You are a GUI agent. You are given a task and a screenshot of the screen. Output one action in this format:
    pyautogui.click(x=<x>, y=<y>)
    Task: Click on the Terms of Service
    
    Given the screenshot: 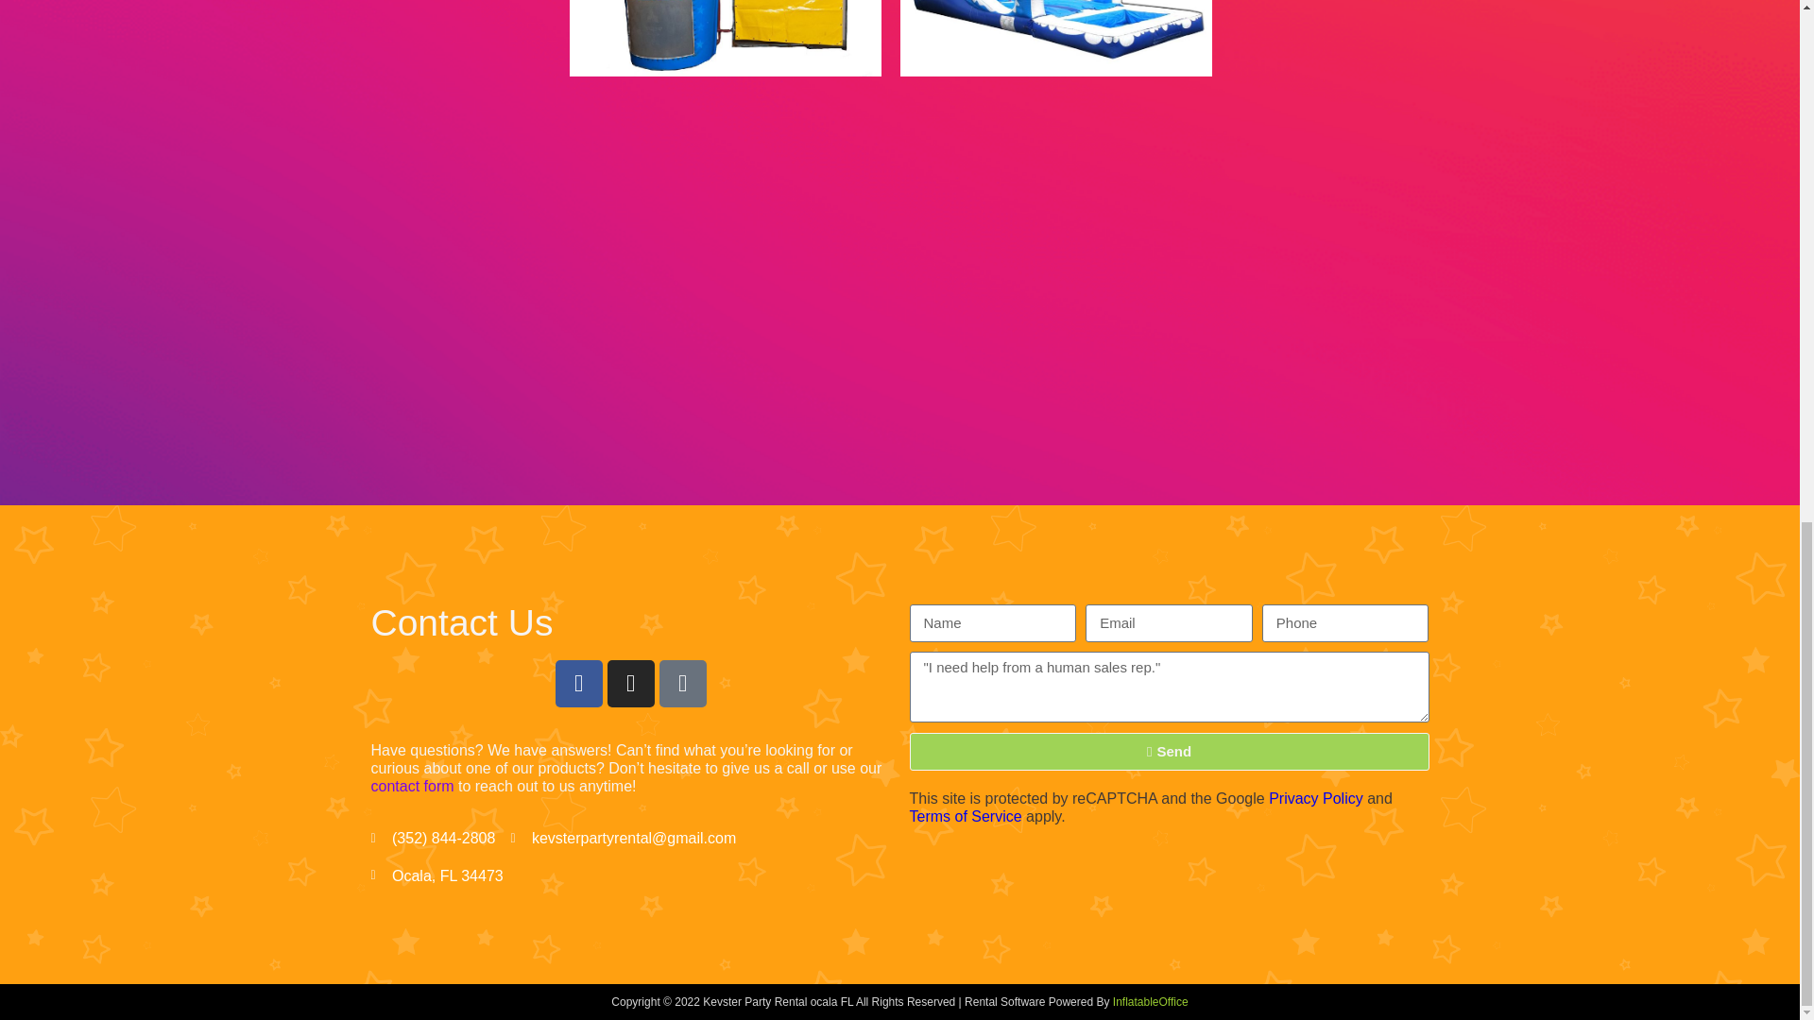 What is the action you would take?
    pyautogui.click(x=964, y=816)
    